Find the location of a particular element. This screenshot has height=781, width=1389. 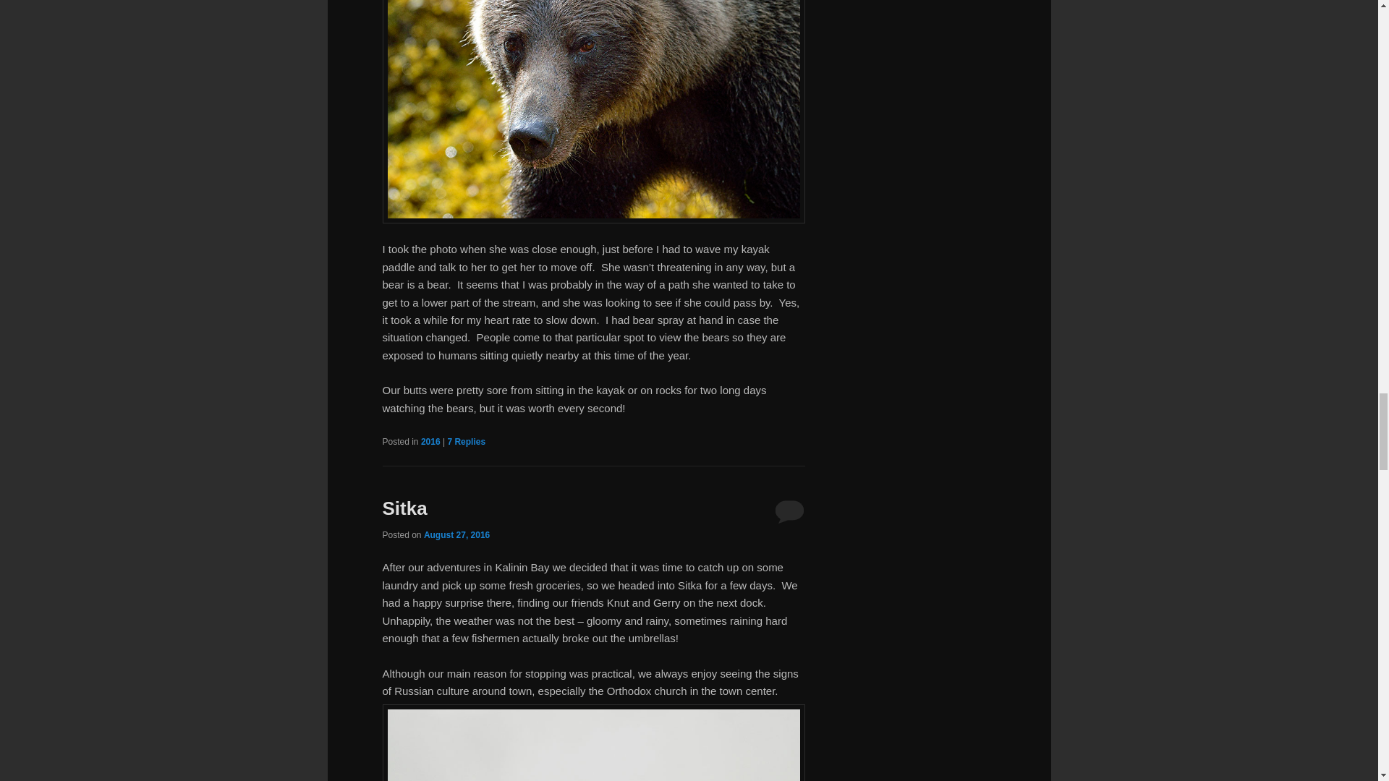

August 27, 2016 is located at coordinates (456, 535).